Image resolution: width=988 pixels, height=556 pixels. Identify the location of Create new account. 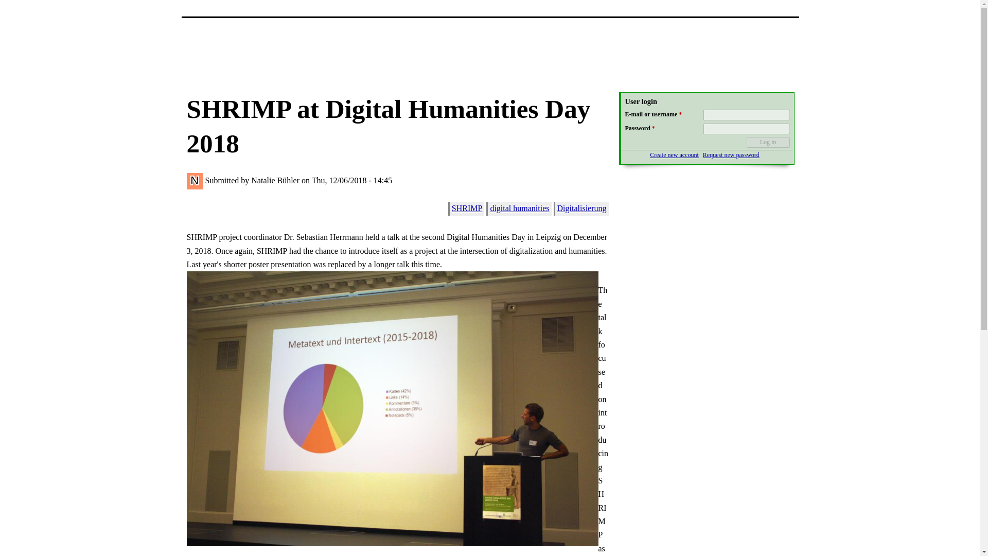
(674, 154).